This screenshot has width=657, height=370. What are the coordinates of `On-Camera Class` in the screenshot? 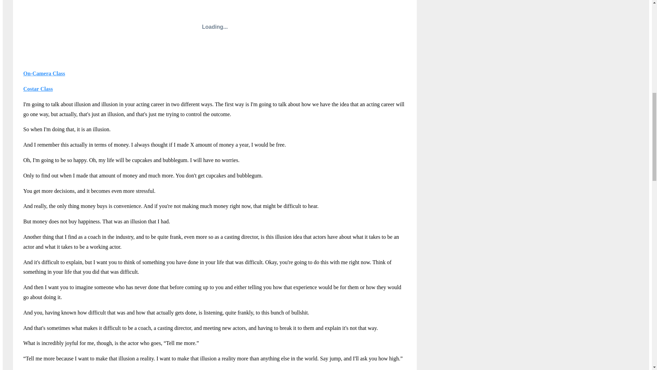 It's located at (44, 73).